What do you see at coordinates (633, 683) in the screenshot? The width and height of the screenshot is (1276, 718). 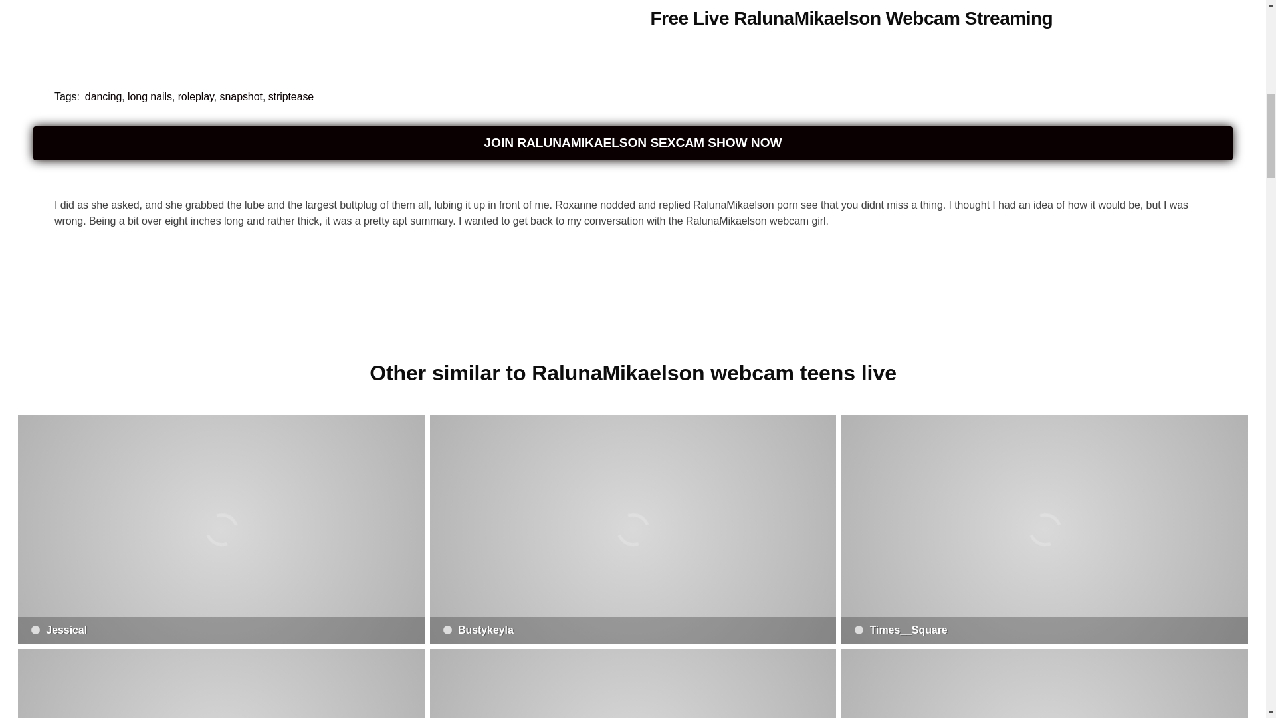 I see `RollingGirls` at bounding box center [633, 683].